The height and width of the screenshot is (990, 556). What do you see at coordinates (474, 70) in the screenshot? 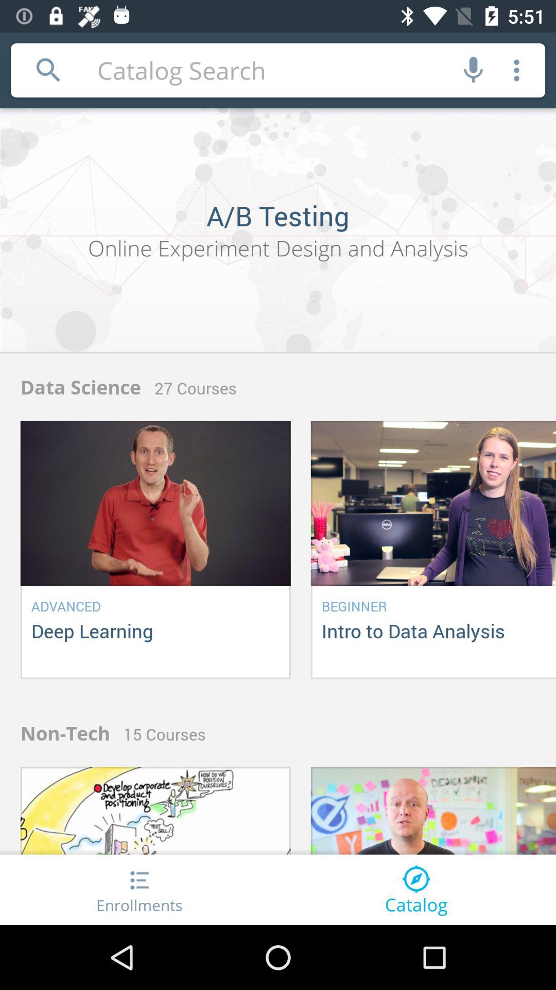
I see `toggle speech to text` at bounding box center [474, 70].